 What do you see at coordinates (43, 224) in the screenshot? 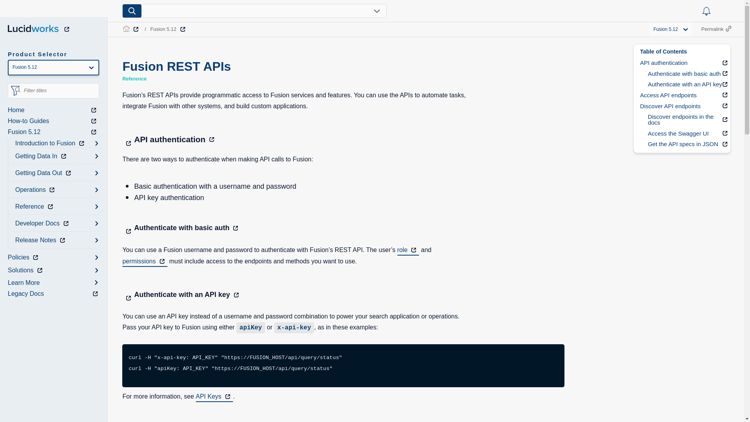
I see `Developer Docs` at bounding box center [43, 224].